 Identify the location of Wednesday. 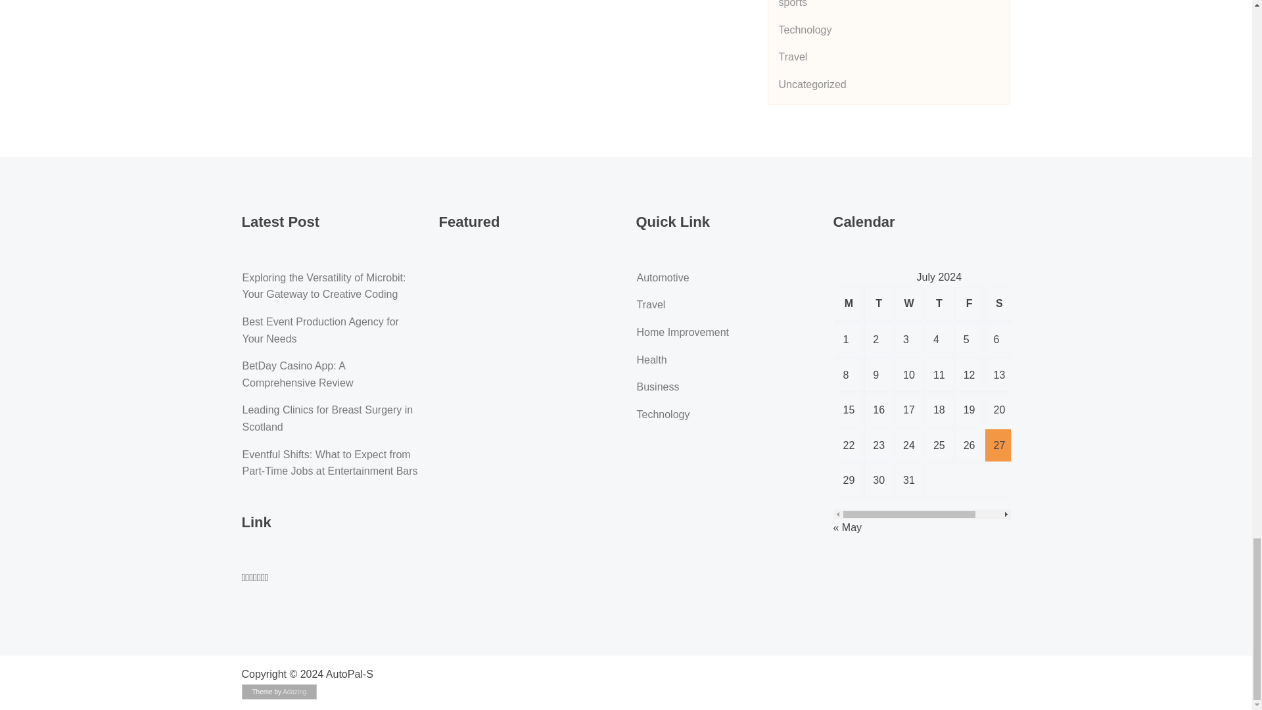
(909, 304).